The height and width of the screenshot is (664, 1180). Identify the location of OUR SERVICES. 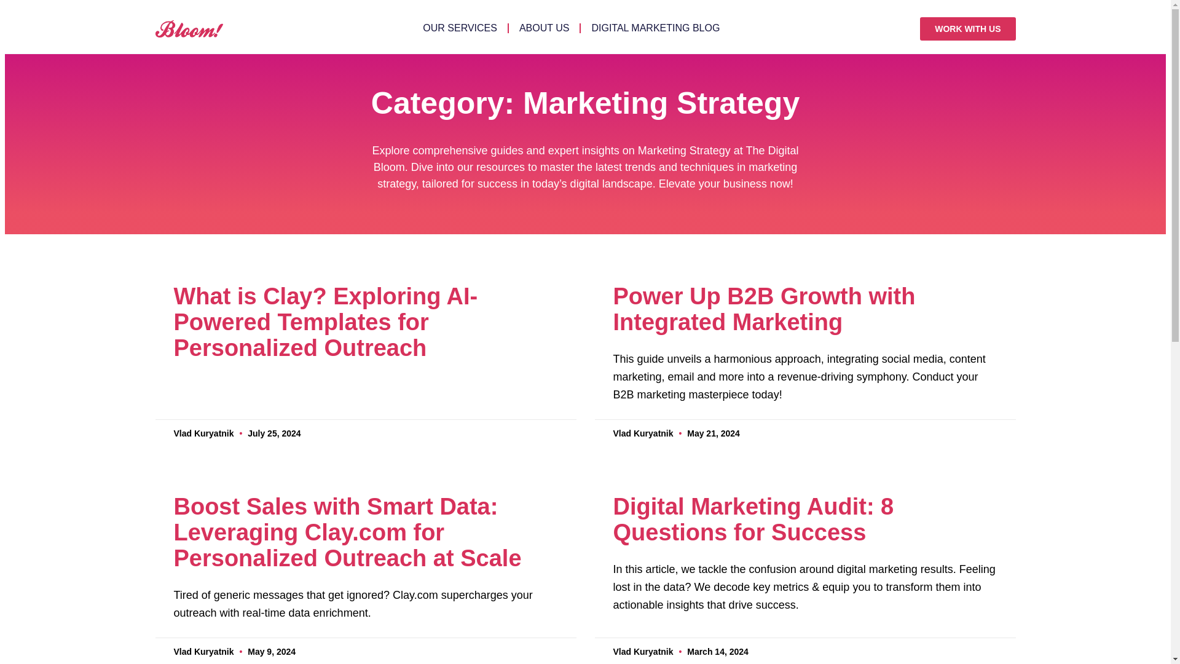
(460, 28).